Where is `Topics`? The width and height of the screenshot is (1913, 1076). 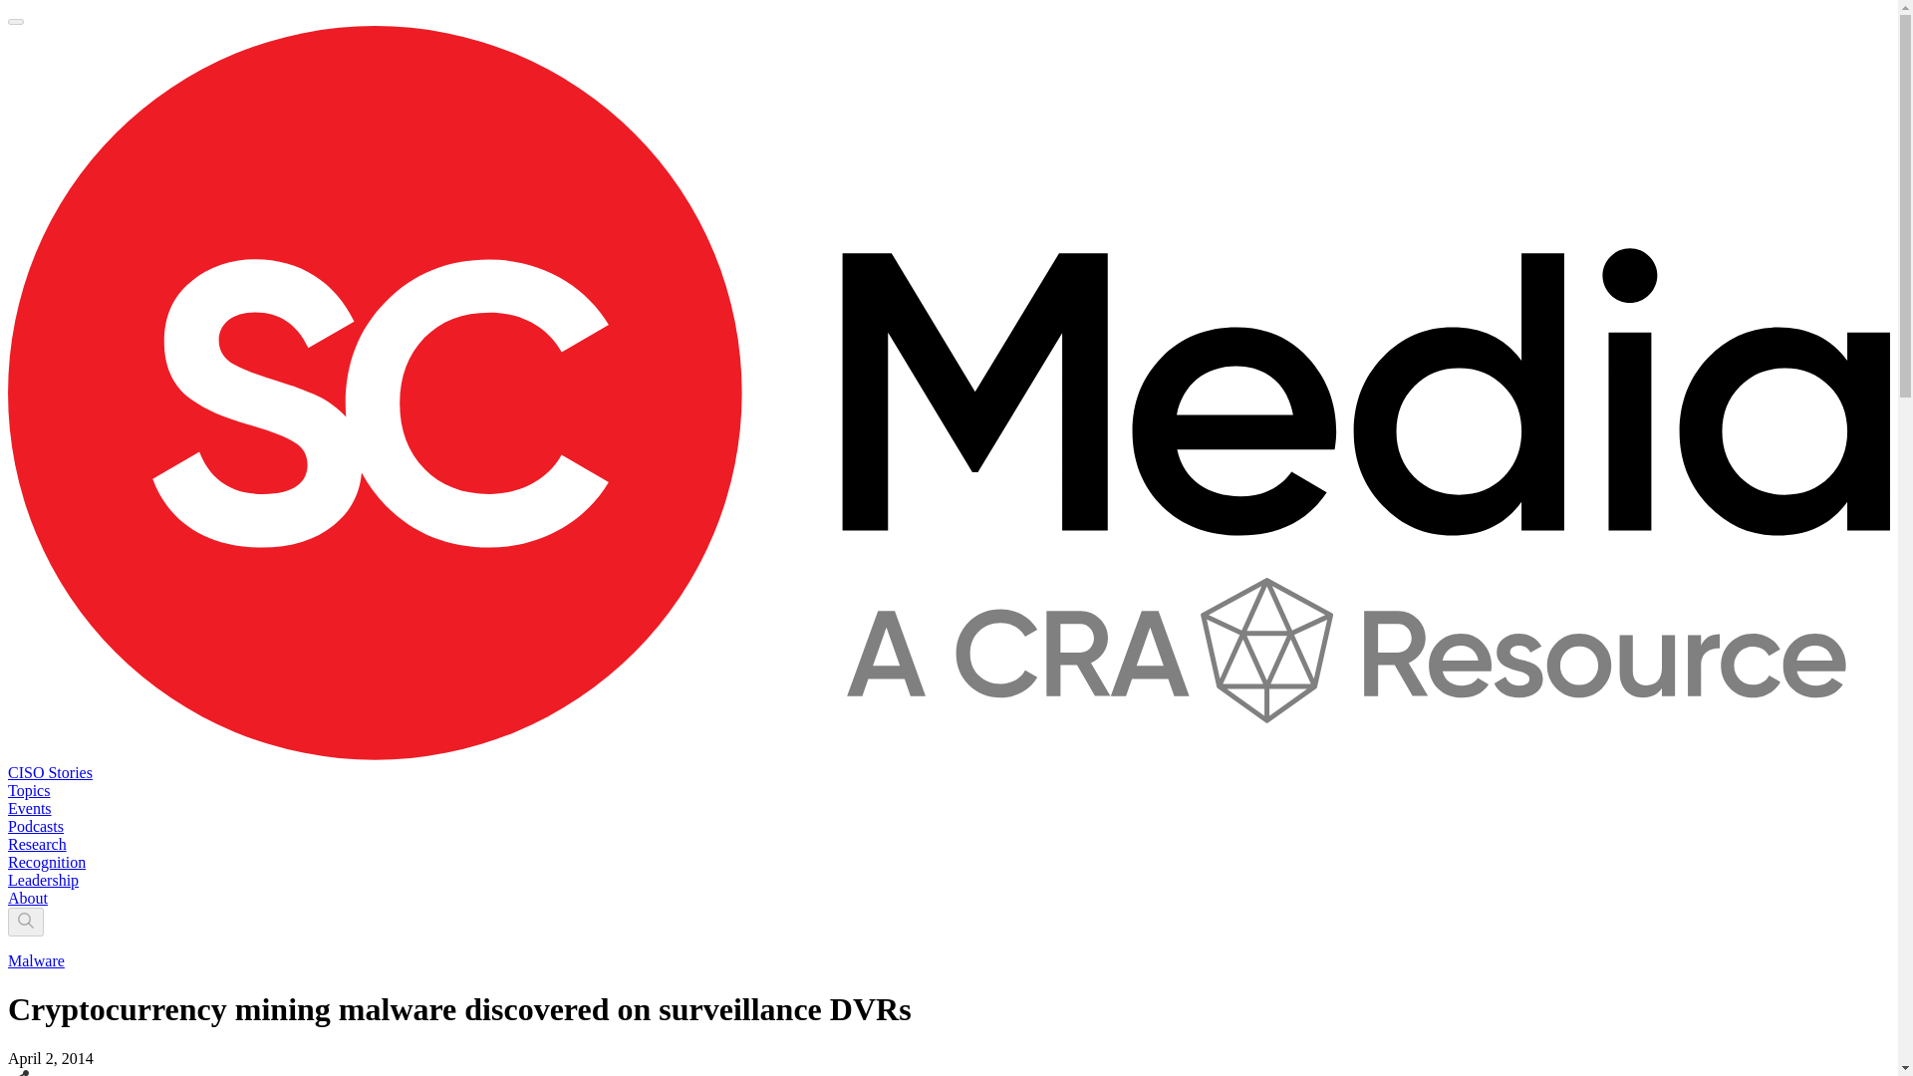
Topics is located at coordinates (28, 791).